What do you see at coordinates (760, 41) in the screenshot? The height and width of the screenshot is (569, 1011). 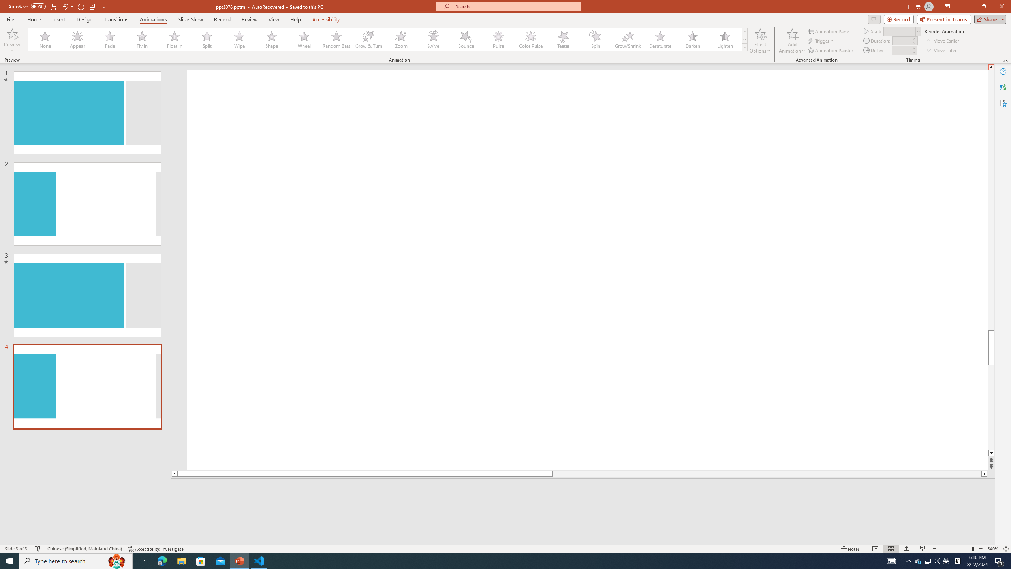 I see `Effect Options` at bounding box center [760, 41].